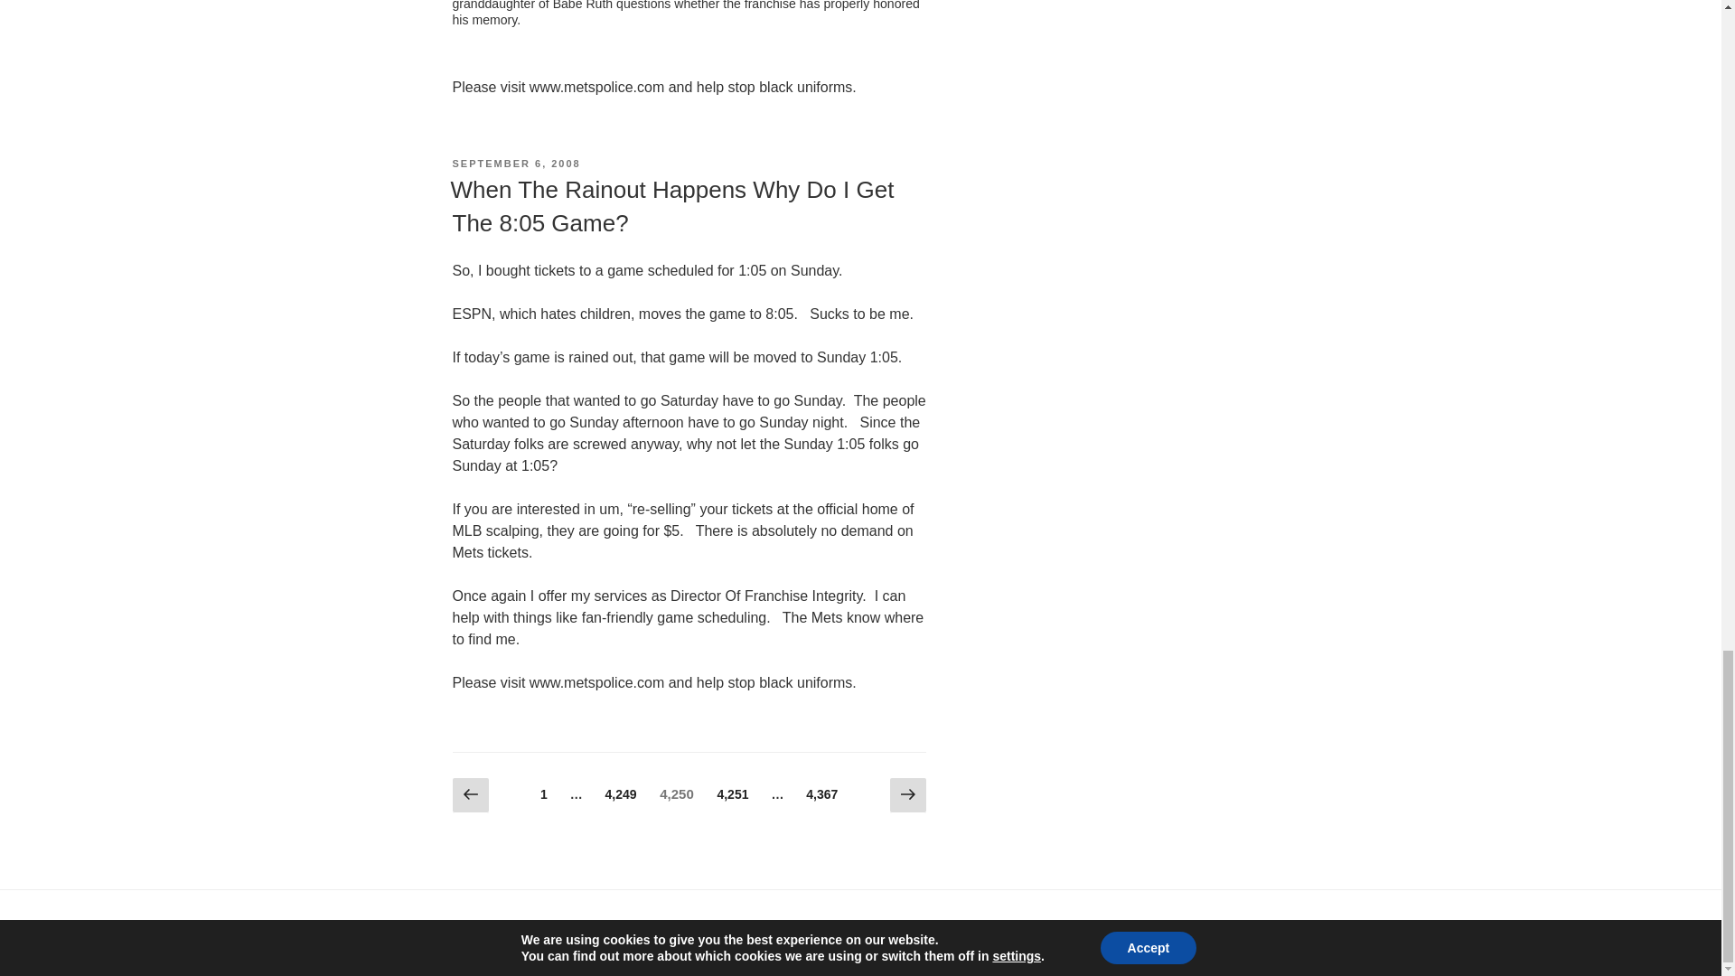 The height and width of the screenshot is (976, 1735). I want to click on When The Rainout Happens Why Do I Get The 8:05 Game?, so click(822, 794).